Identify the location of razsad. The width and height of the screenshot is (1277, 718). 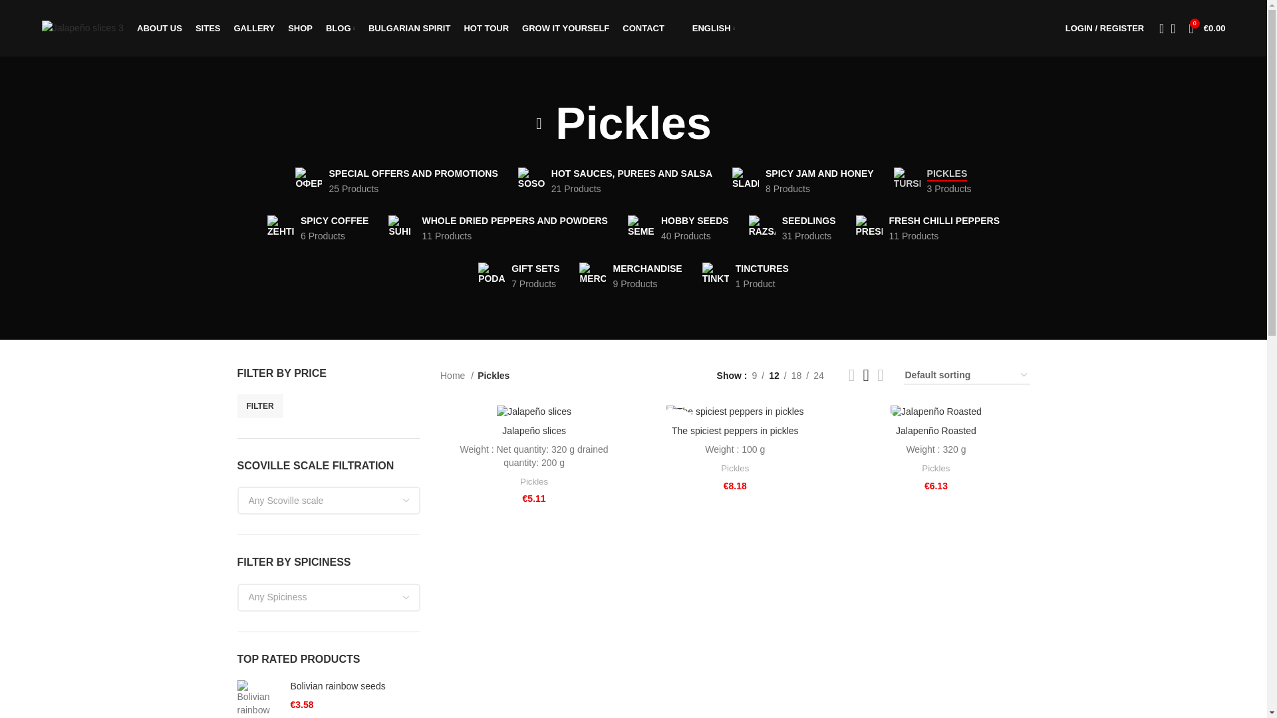
(410, 27).